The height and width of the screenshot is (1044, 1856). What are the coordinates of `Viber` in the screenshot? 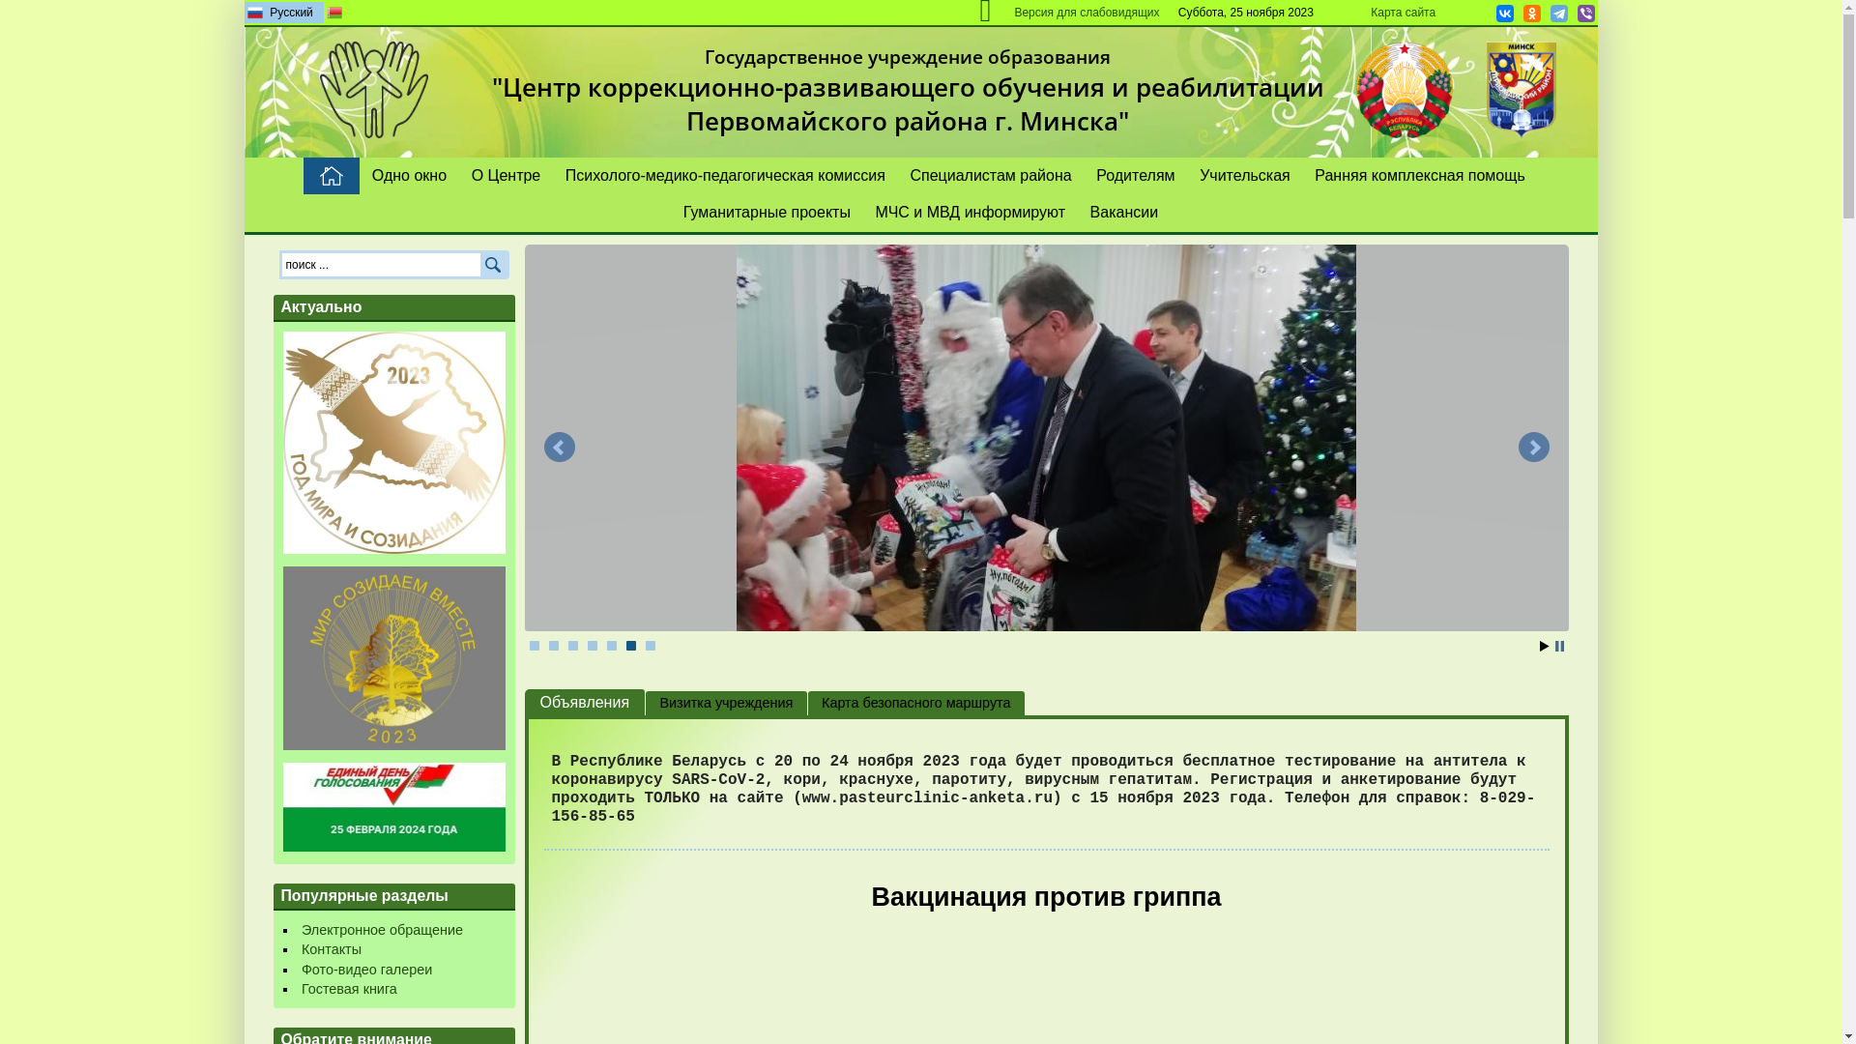 It's located at (1585, 14).